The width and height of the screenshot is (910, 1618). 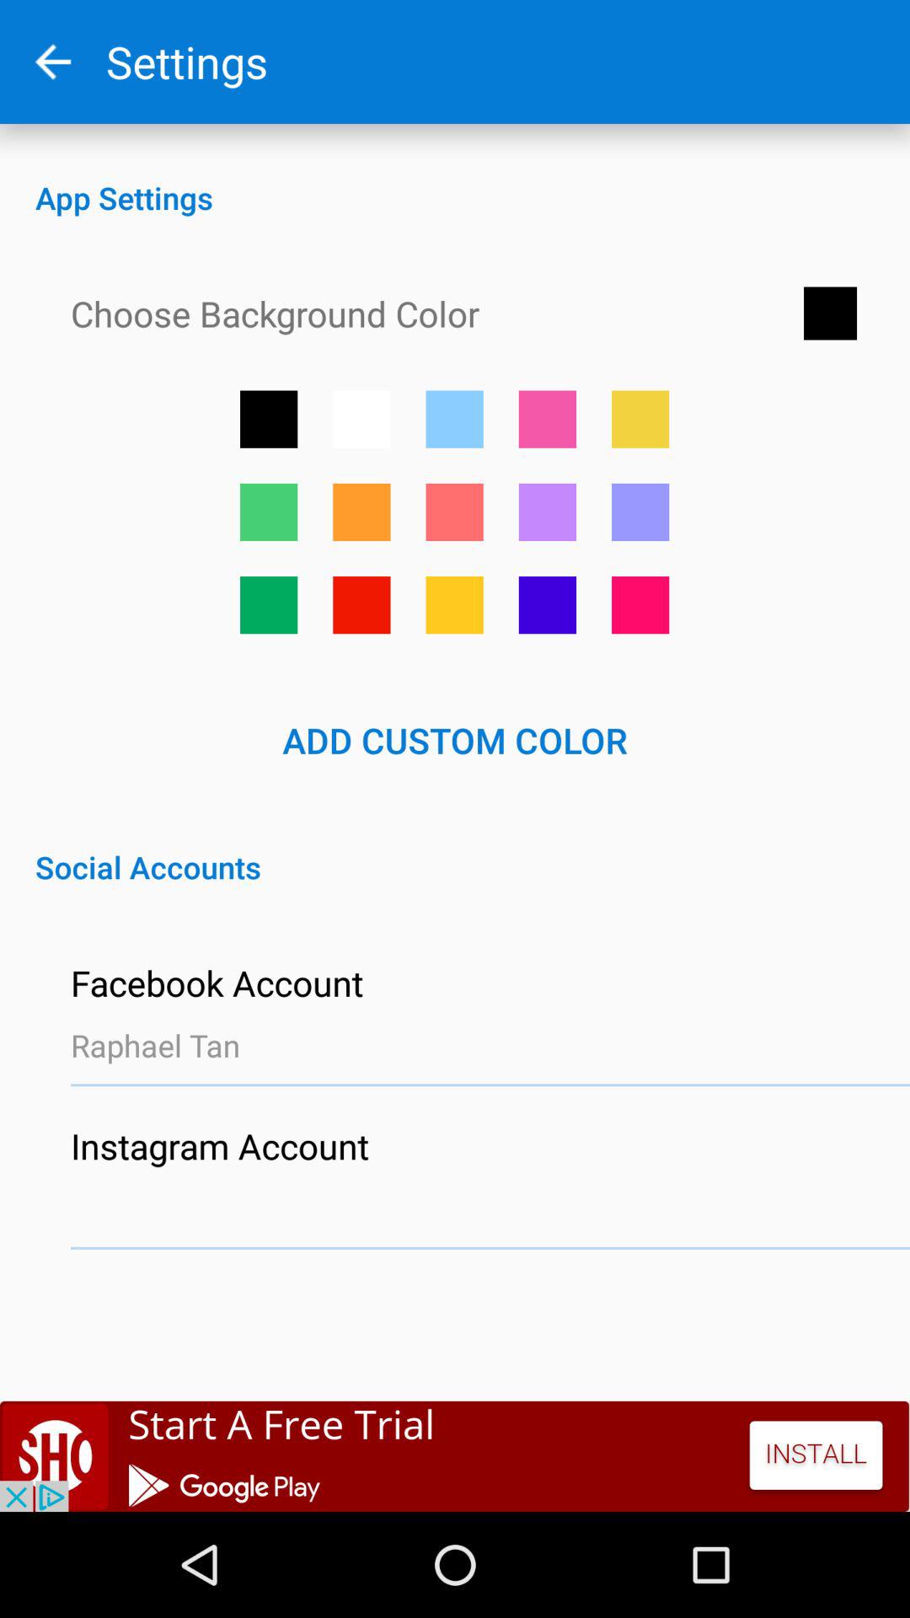 I want to click on background colour select, so click(x=269, y=512).